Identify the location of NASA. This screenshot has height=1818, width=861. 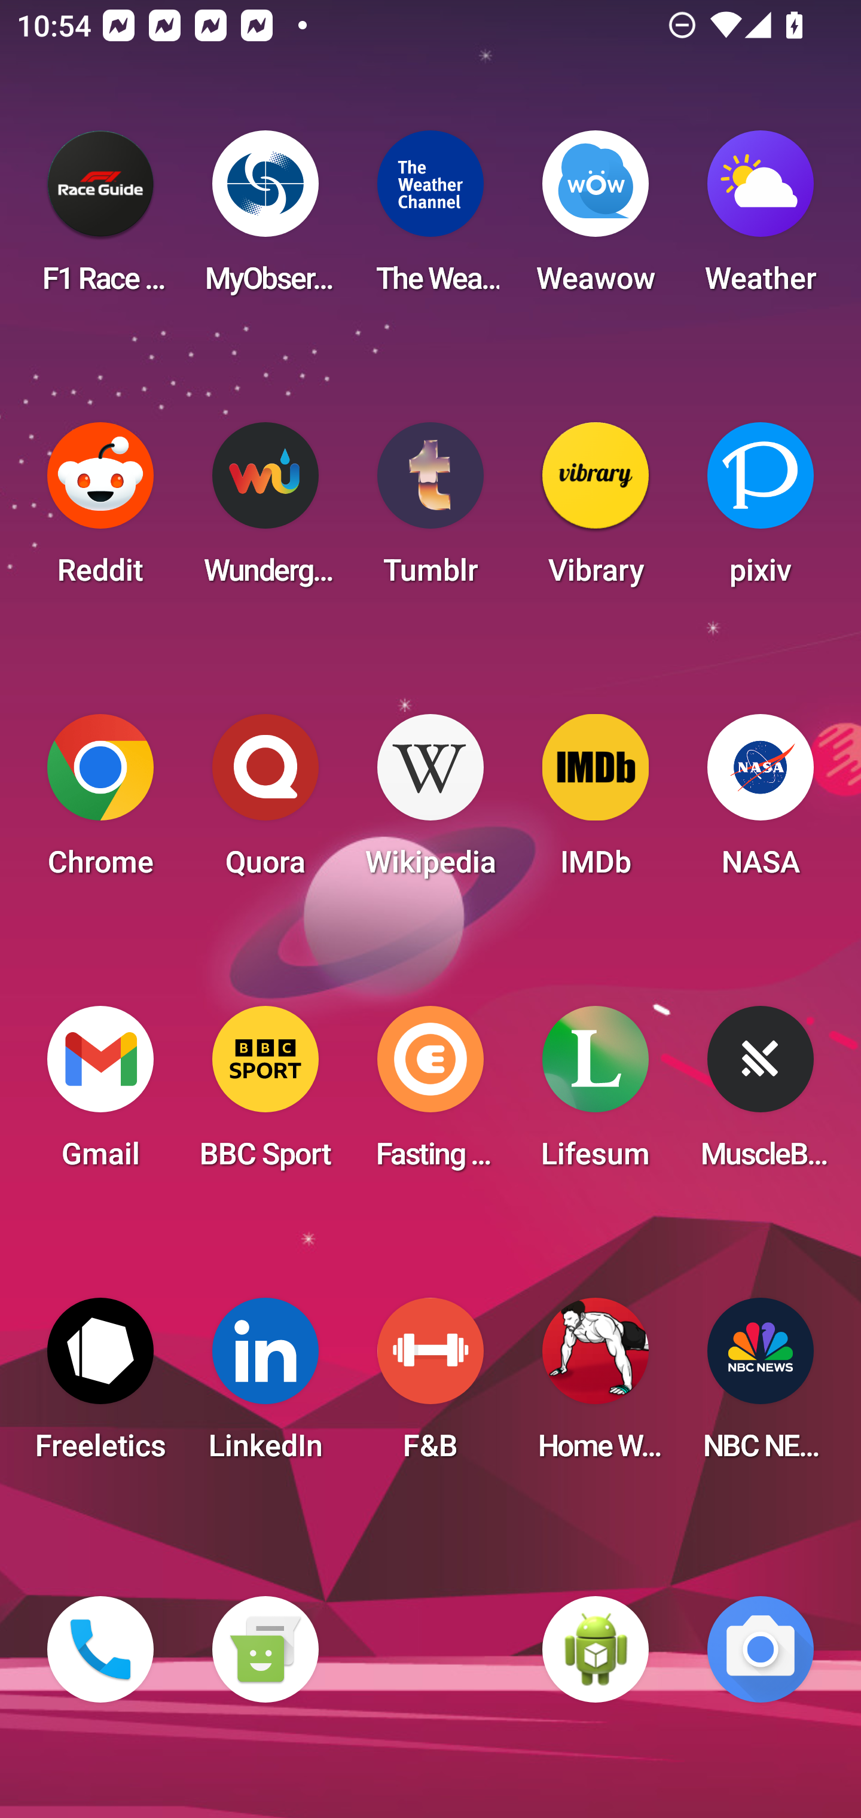
(761, 803).